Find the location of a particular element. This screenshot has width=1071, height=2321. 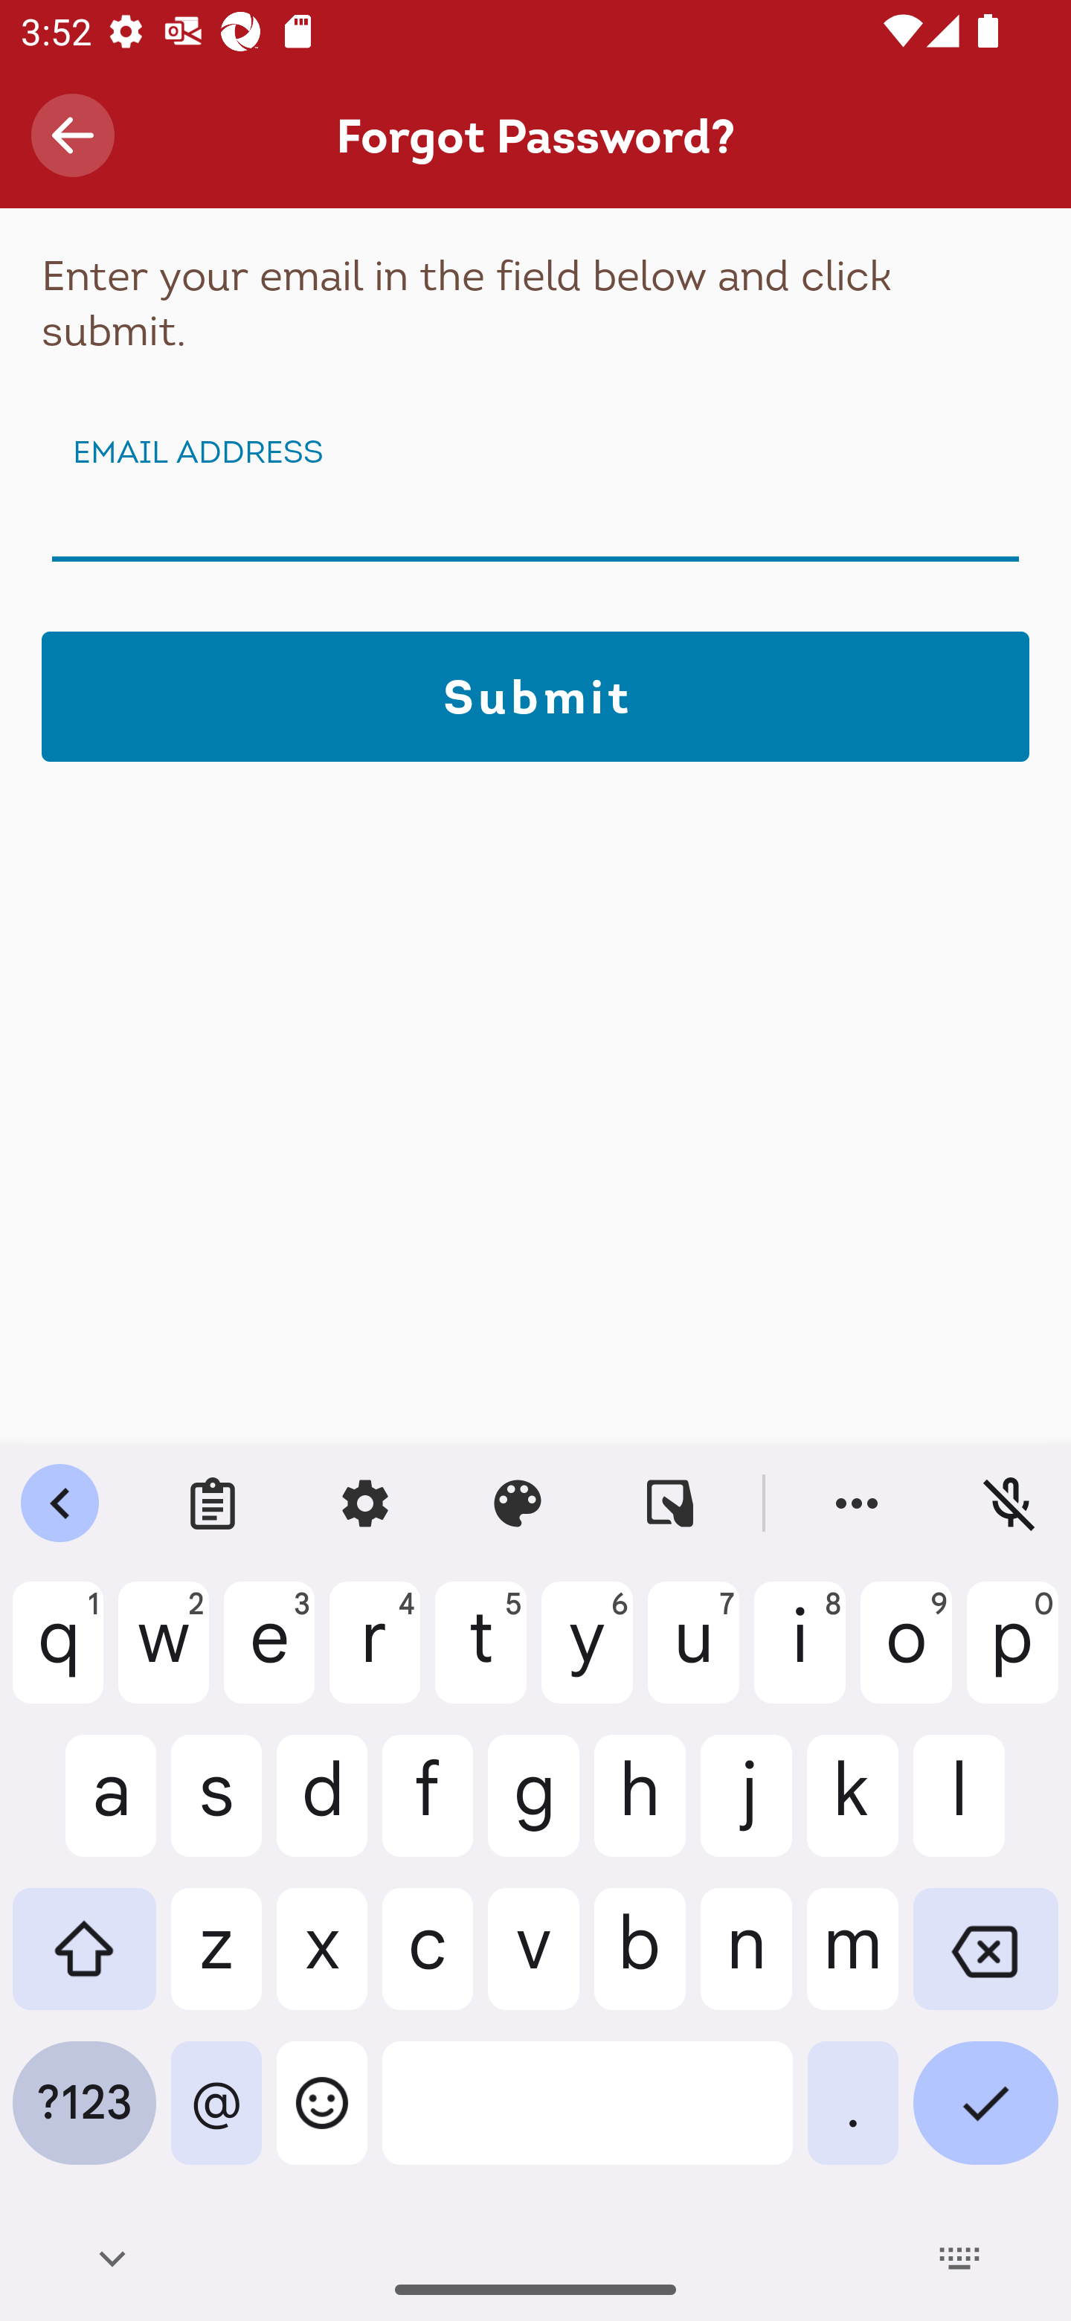

EMAIL ADDRESS is located at coordinates (535, 524).